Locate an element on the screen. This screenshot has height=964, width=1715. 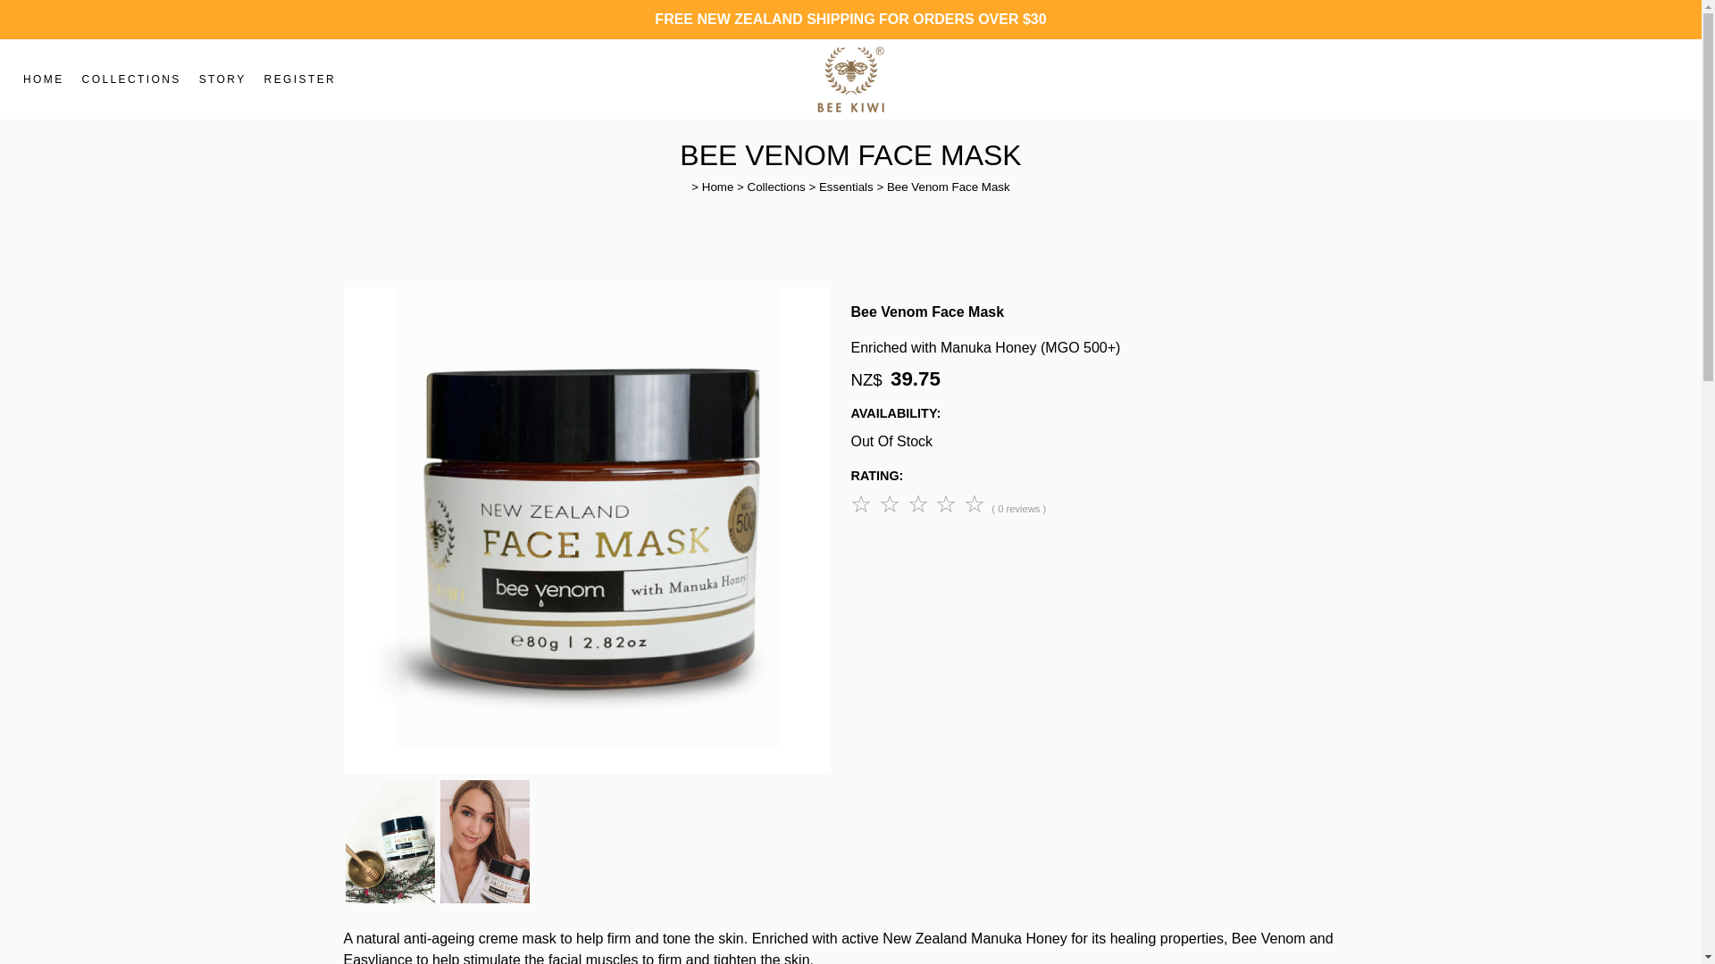
Collections is located at coordinates (777, 187).